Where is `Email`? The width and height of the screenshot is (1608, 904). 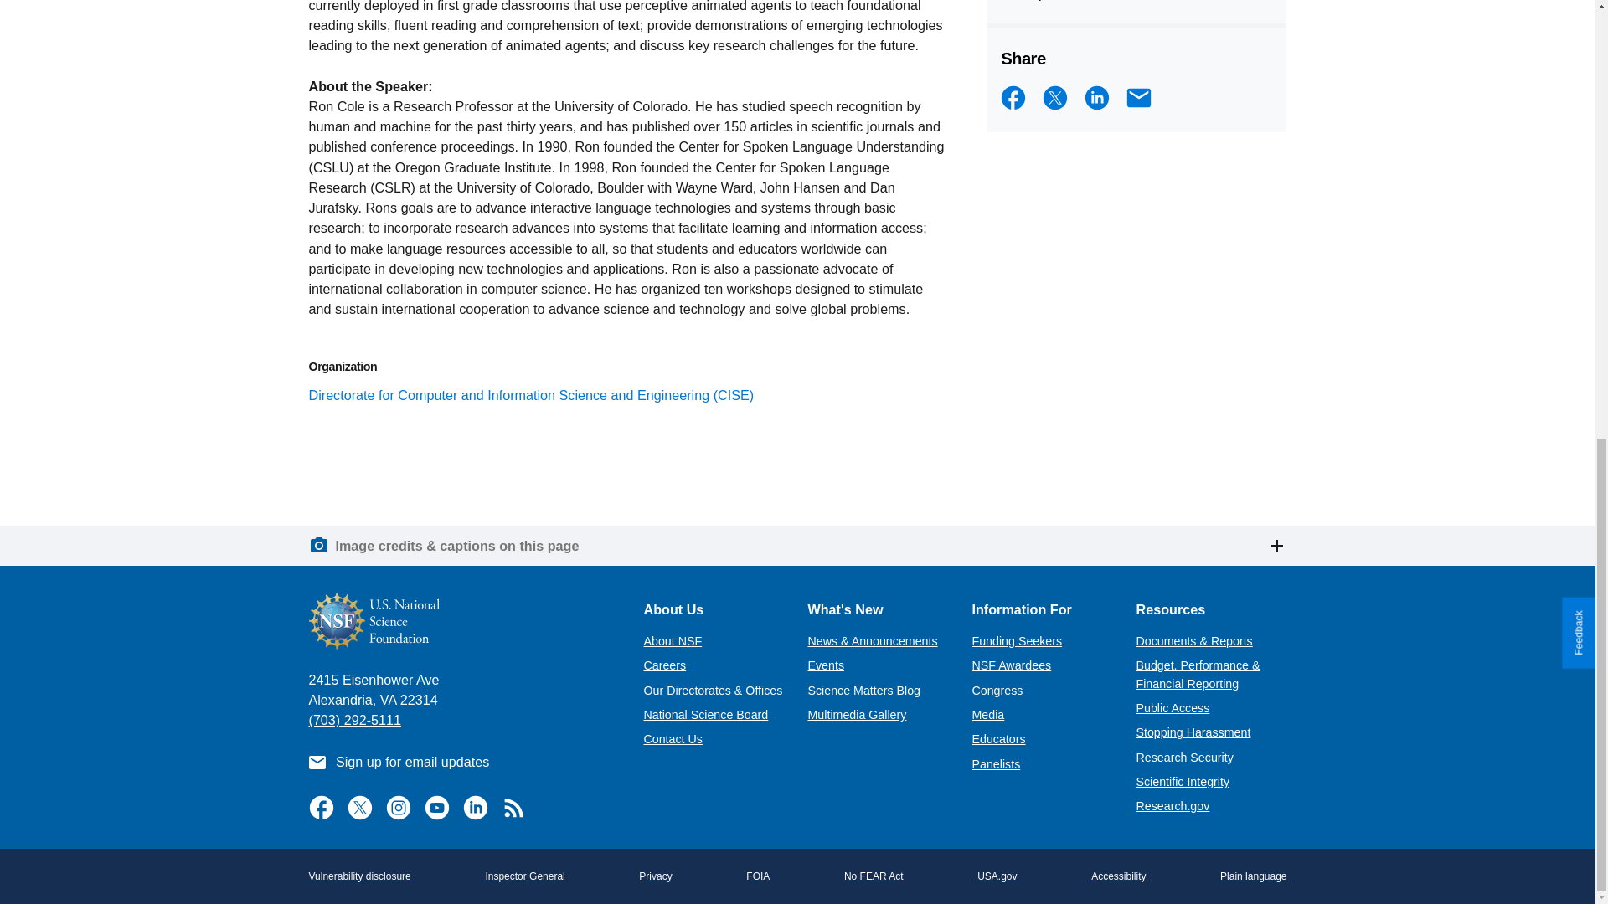
Email is located at coordinates (1138, 97).